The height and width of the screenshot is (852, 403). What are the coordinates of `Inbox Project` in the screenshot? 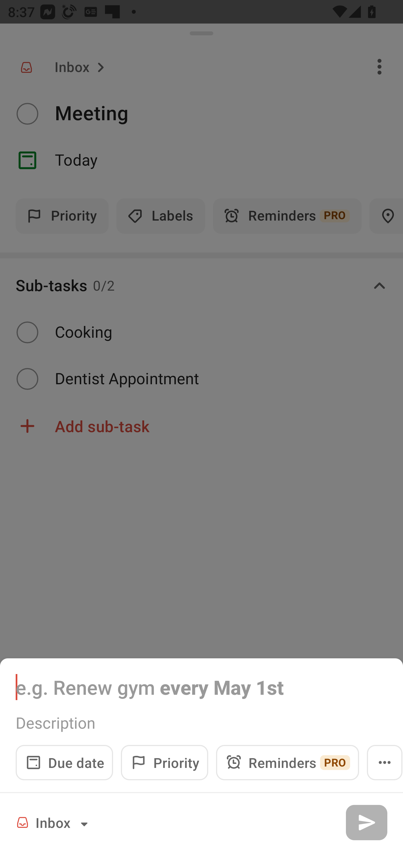 It's located at (54, 822).